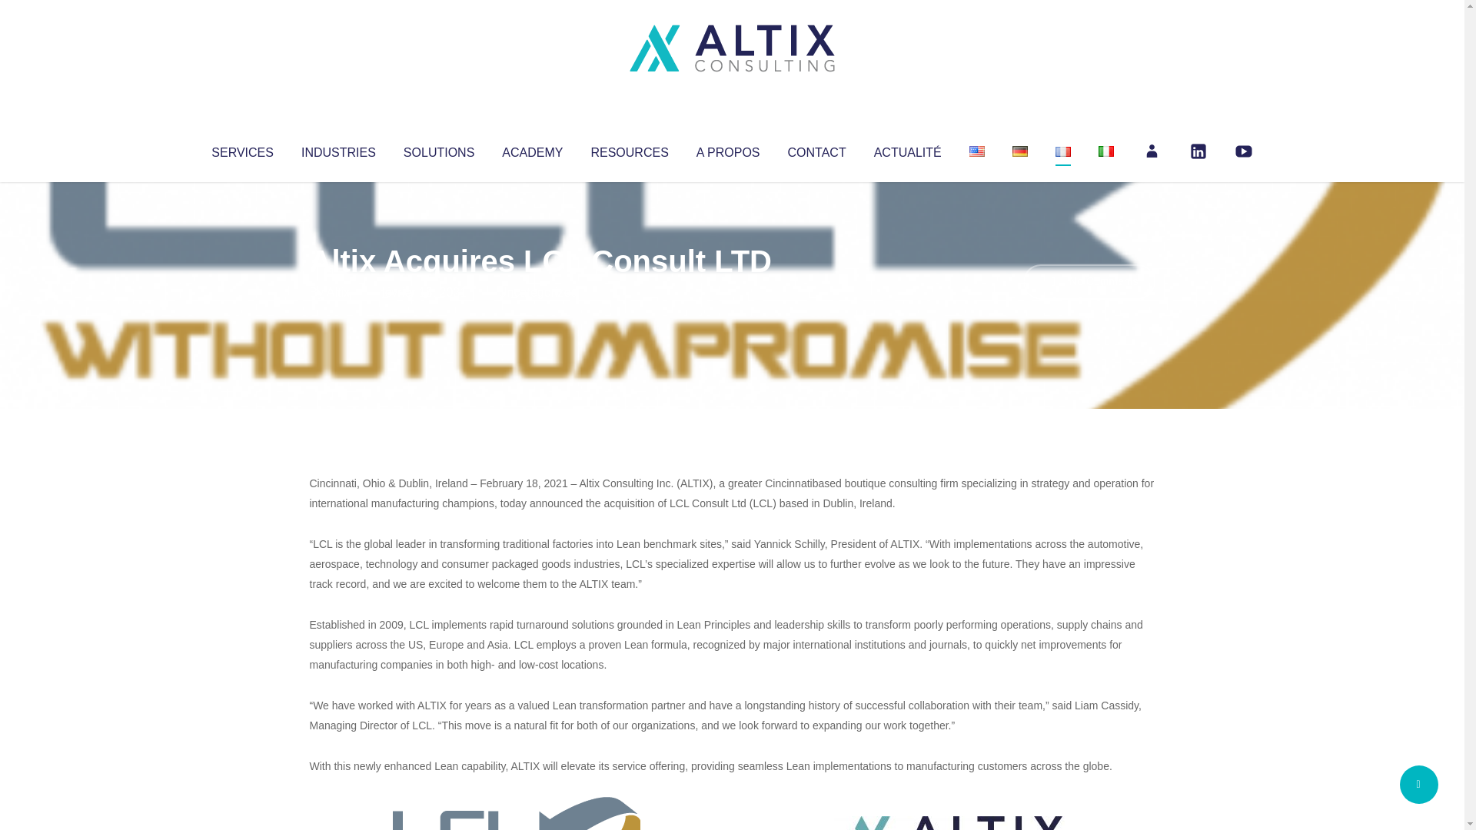  What do you see at coordinates (728, 149) in the screenshot?
I see `A PROPOS` at bounding box center [728, 149].